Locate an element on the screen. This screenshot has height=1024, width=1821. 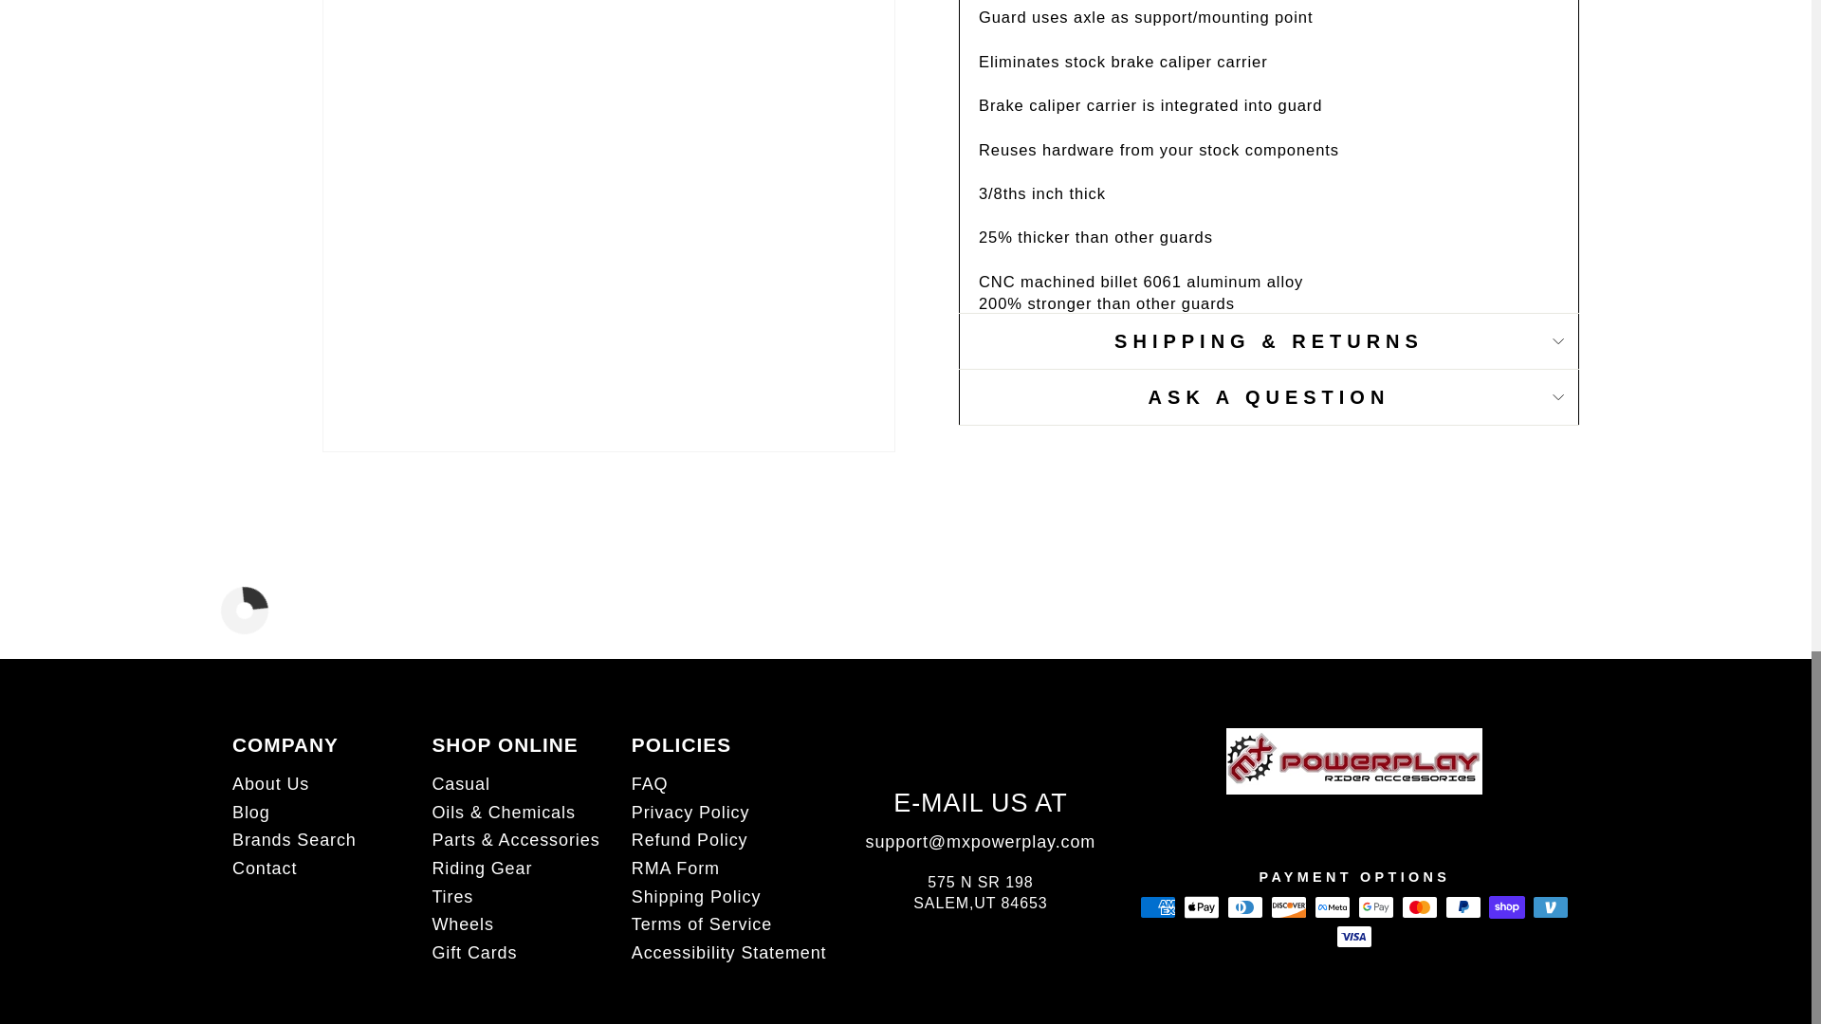
Google Pay is located at coordinates (1376, 906).